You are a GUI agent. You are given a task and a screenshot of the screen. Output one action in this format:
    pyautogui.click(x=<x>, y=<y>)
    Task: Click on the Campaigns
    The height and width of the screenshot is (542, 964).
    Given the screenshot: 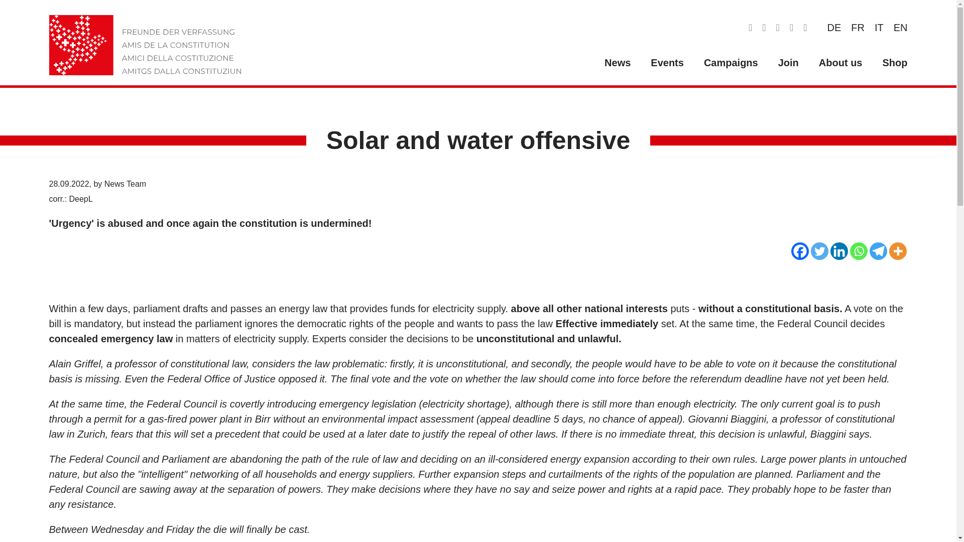 What is the action you would take?
    pyautogui.click(x=731, y=63)
    